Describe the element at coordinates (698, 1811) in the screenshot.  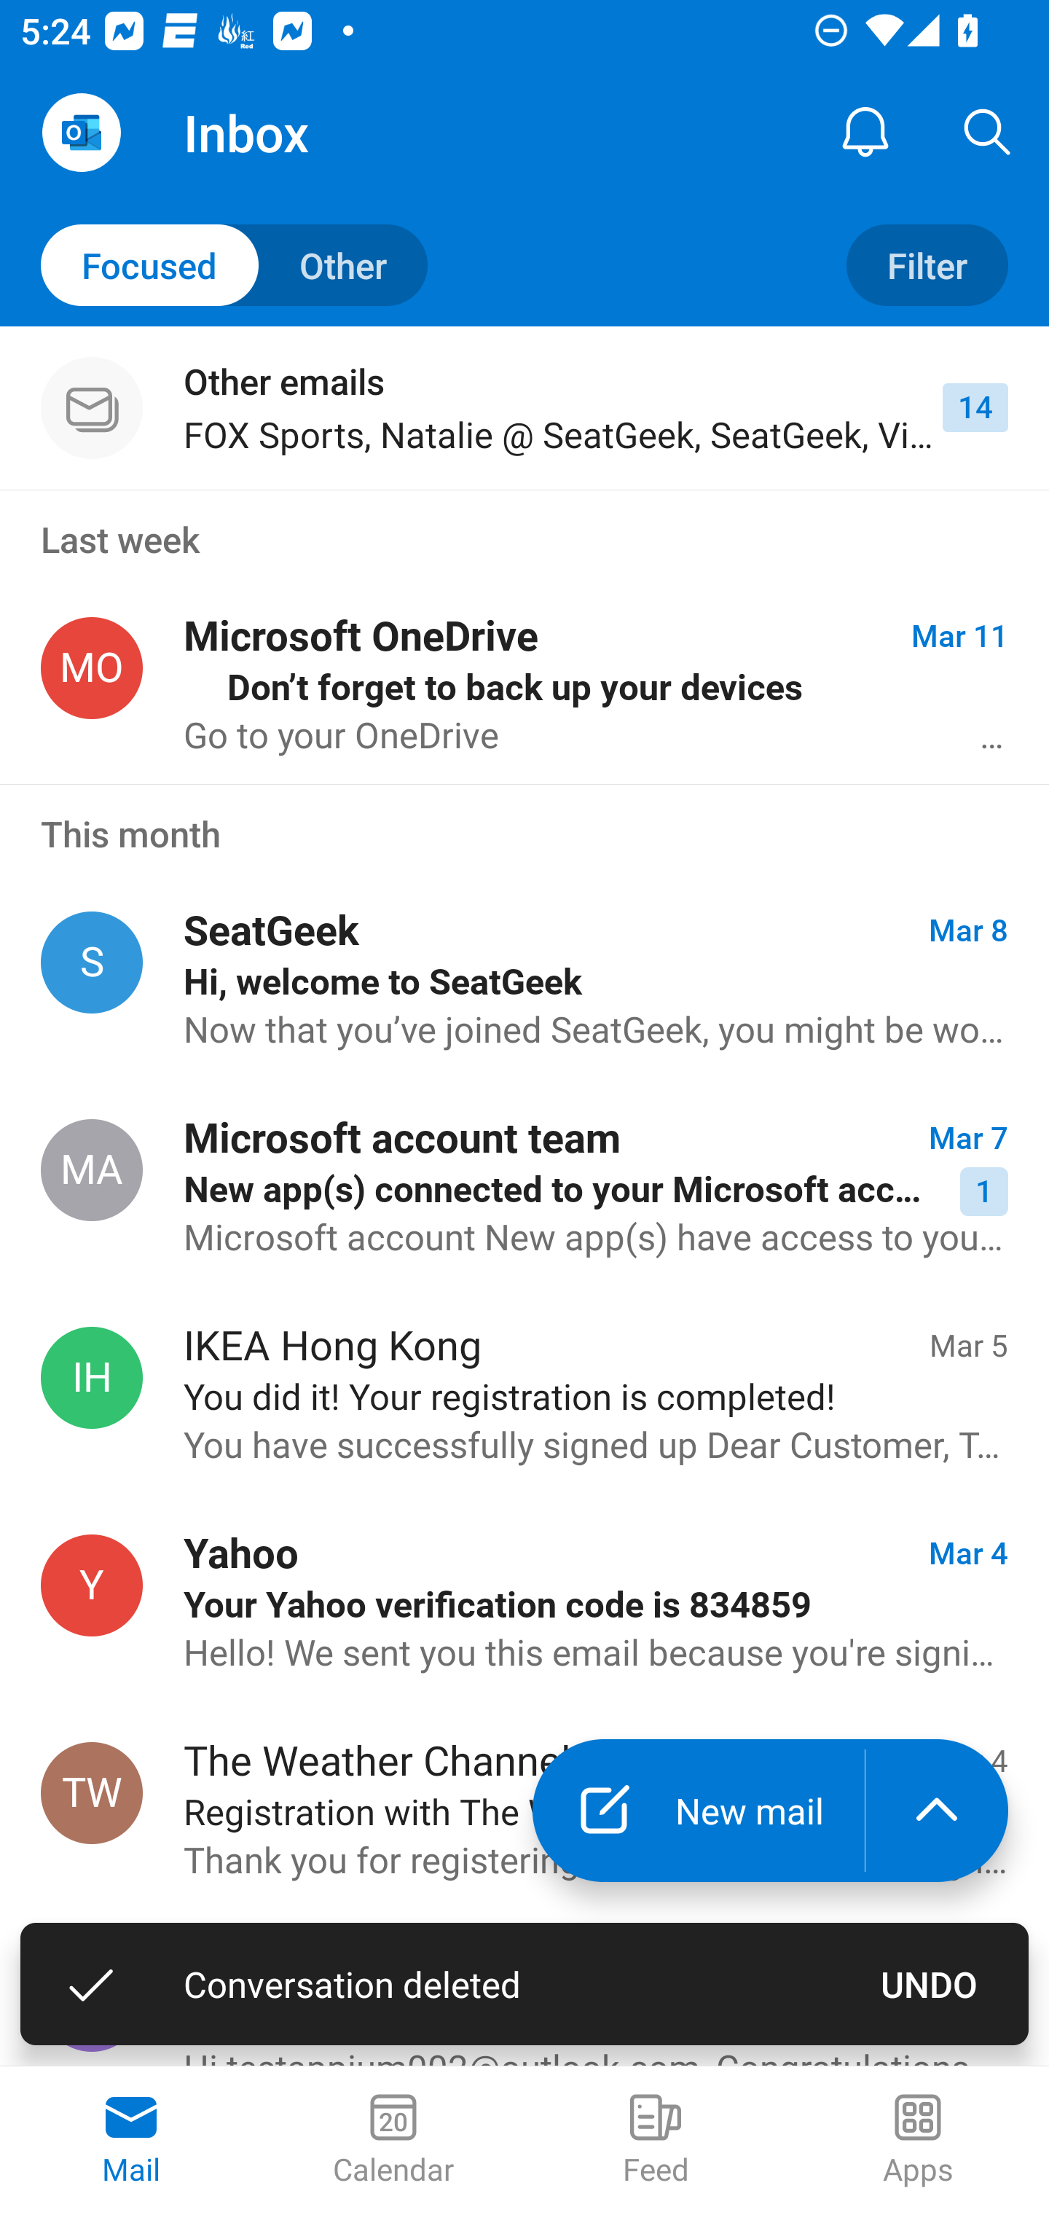
I see `New mail` at that location.